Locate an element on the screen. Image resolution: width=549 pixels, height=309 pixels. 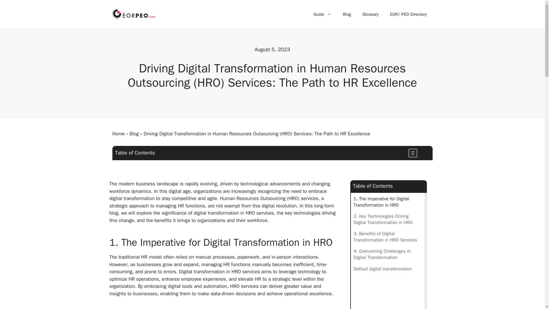
Blog is located at coordinates (347, 14).